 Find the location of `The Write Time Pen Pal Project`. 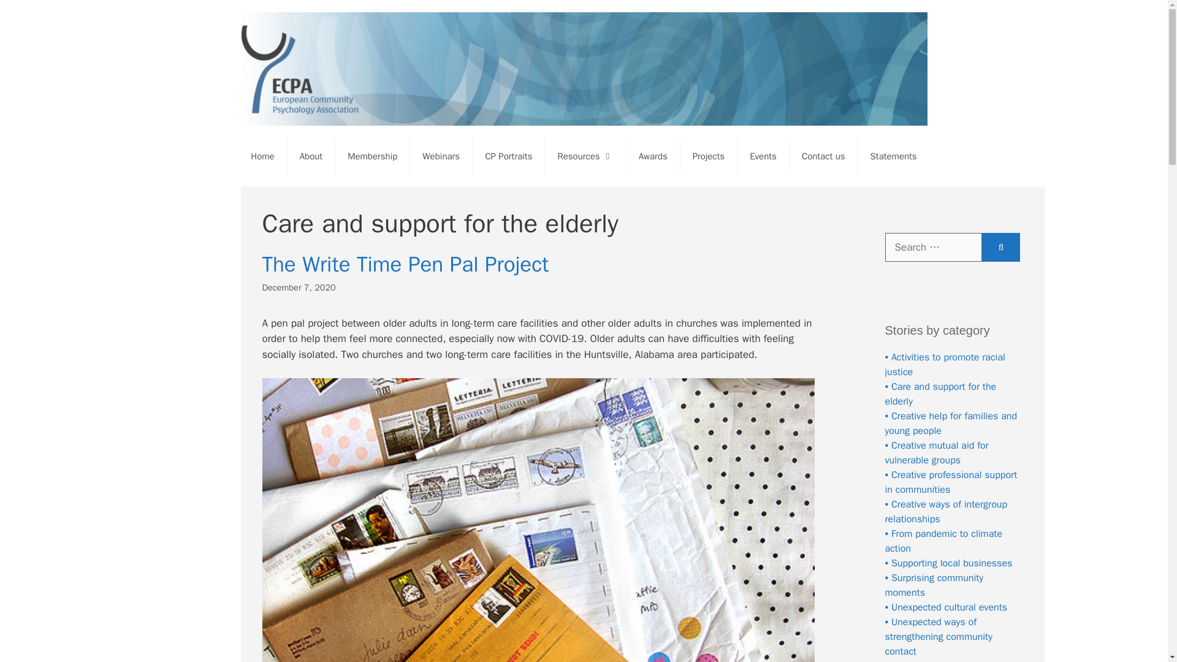

The Write Time Pen Pal Project is located at coordinates (406, 264).